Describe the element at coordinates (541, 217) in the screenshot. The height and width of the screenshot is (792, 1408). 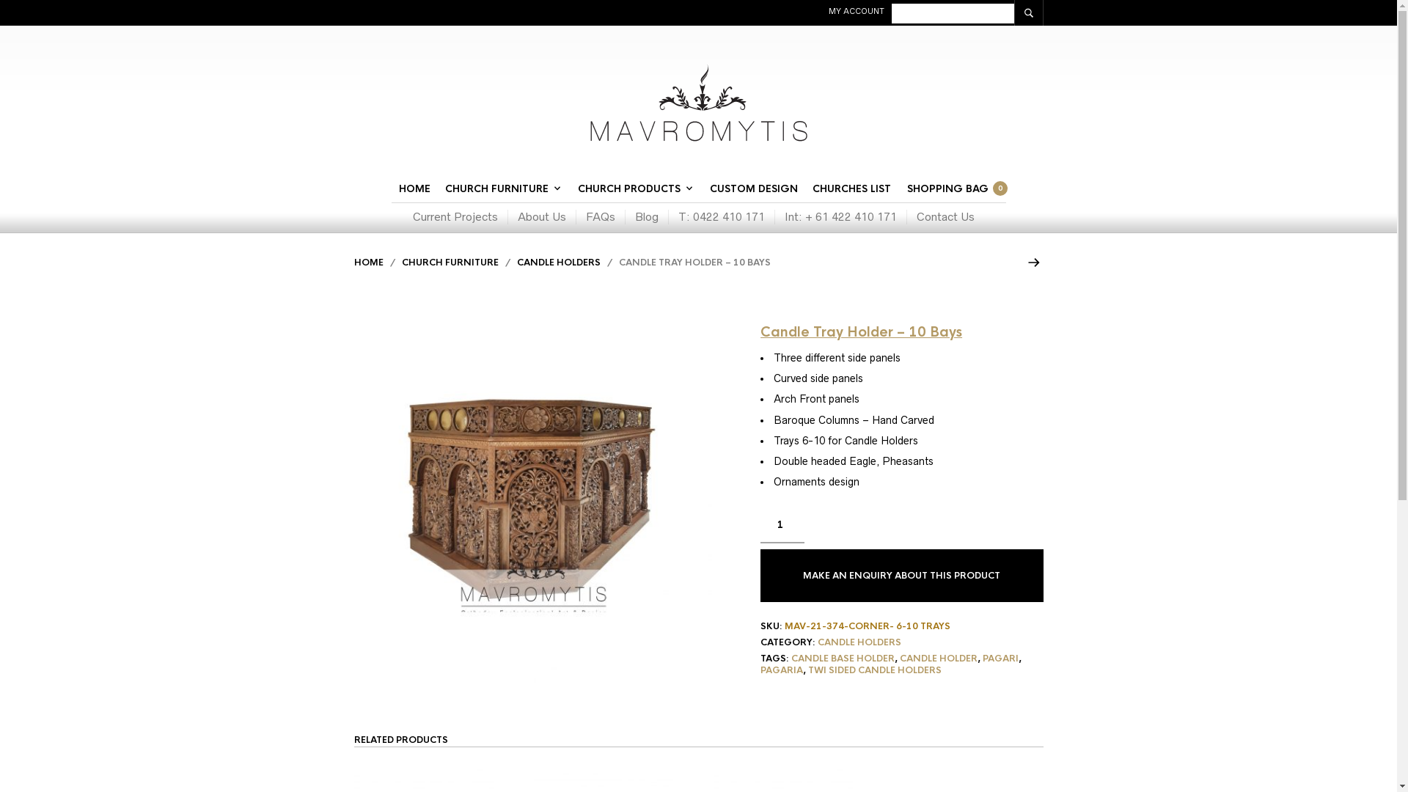
I see `About Us` at that location.